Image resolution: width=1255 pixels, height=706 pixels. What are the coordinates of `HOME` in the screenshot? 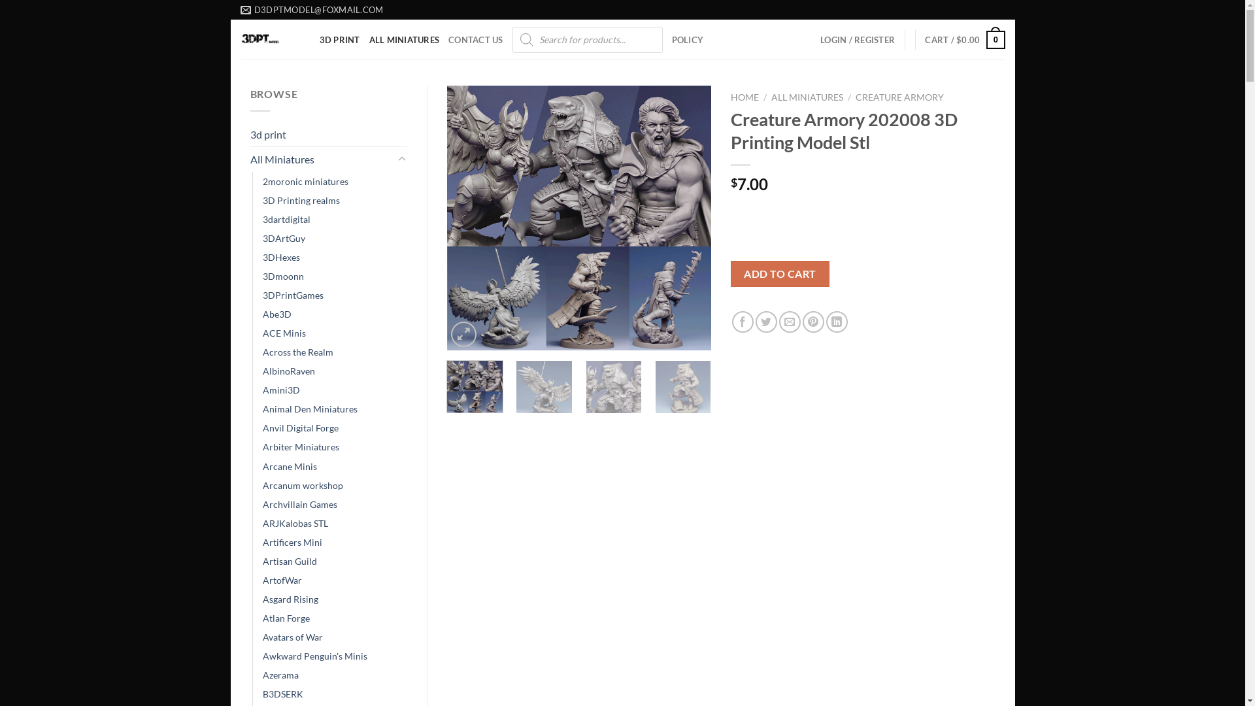 It's located at (745, 97).